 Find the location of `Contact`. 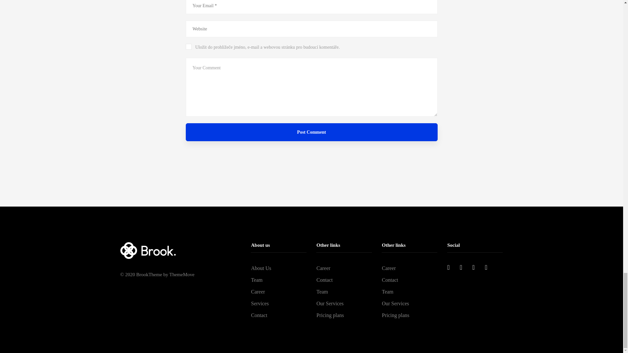

Contact is located at coordinates (278, 315).